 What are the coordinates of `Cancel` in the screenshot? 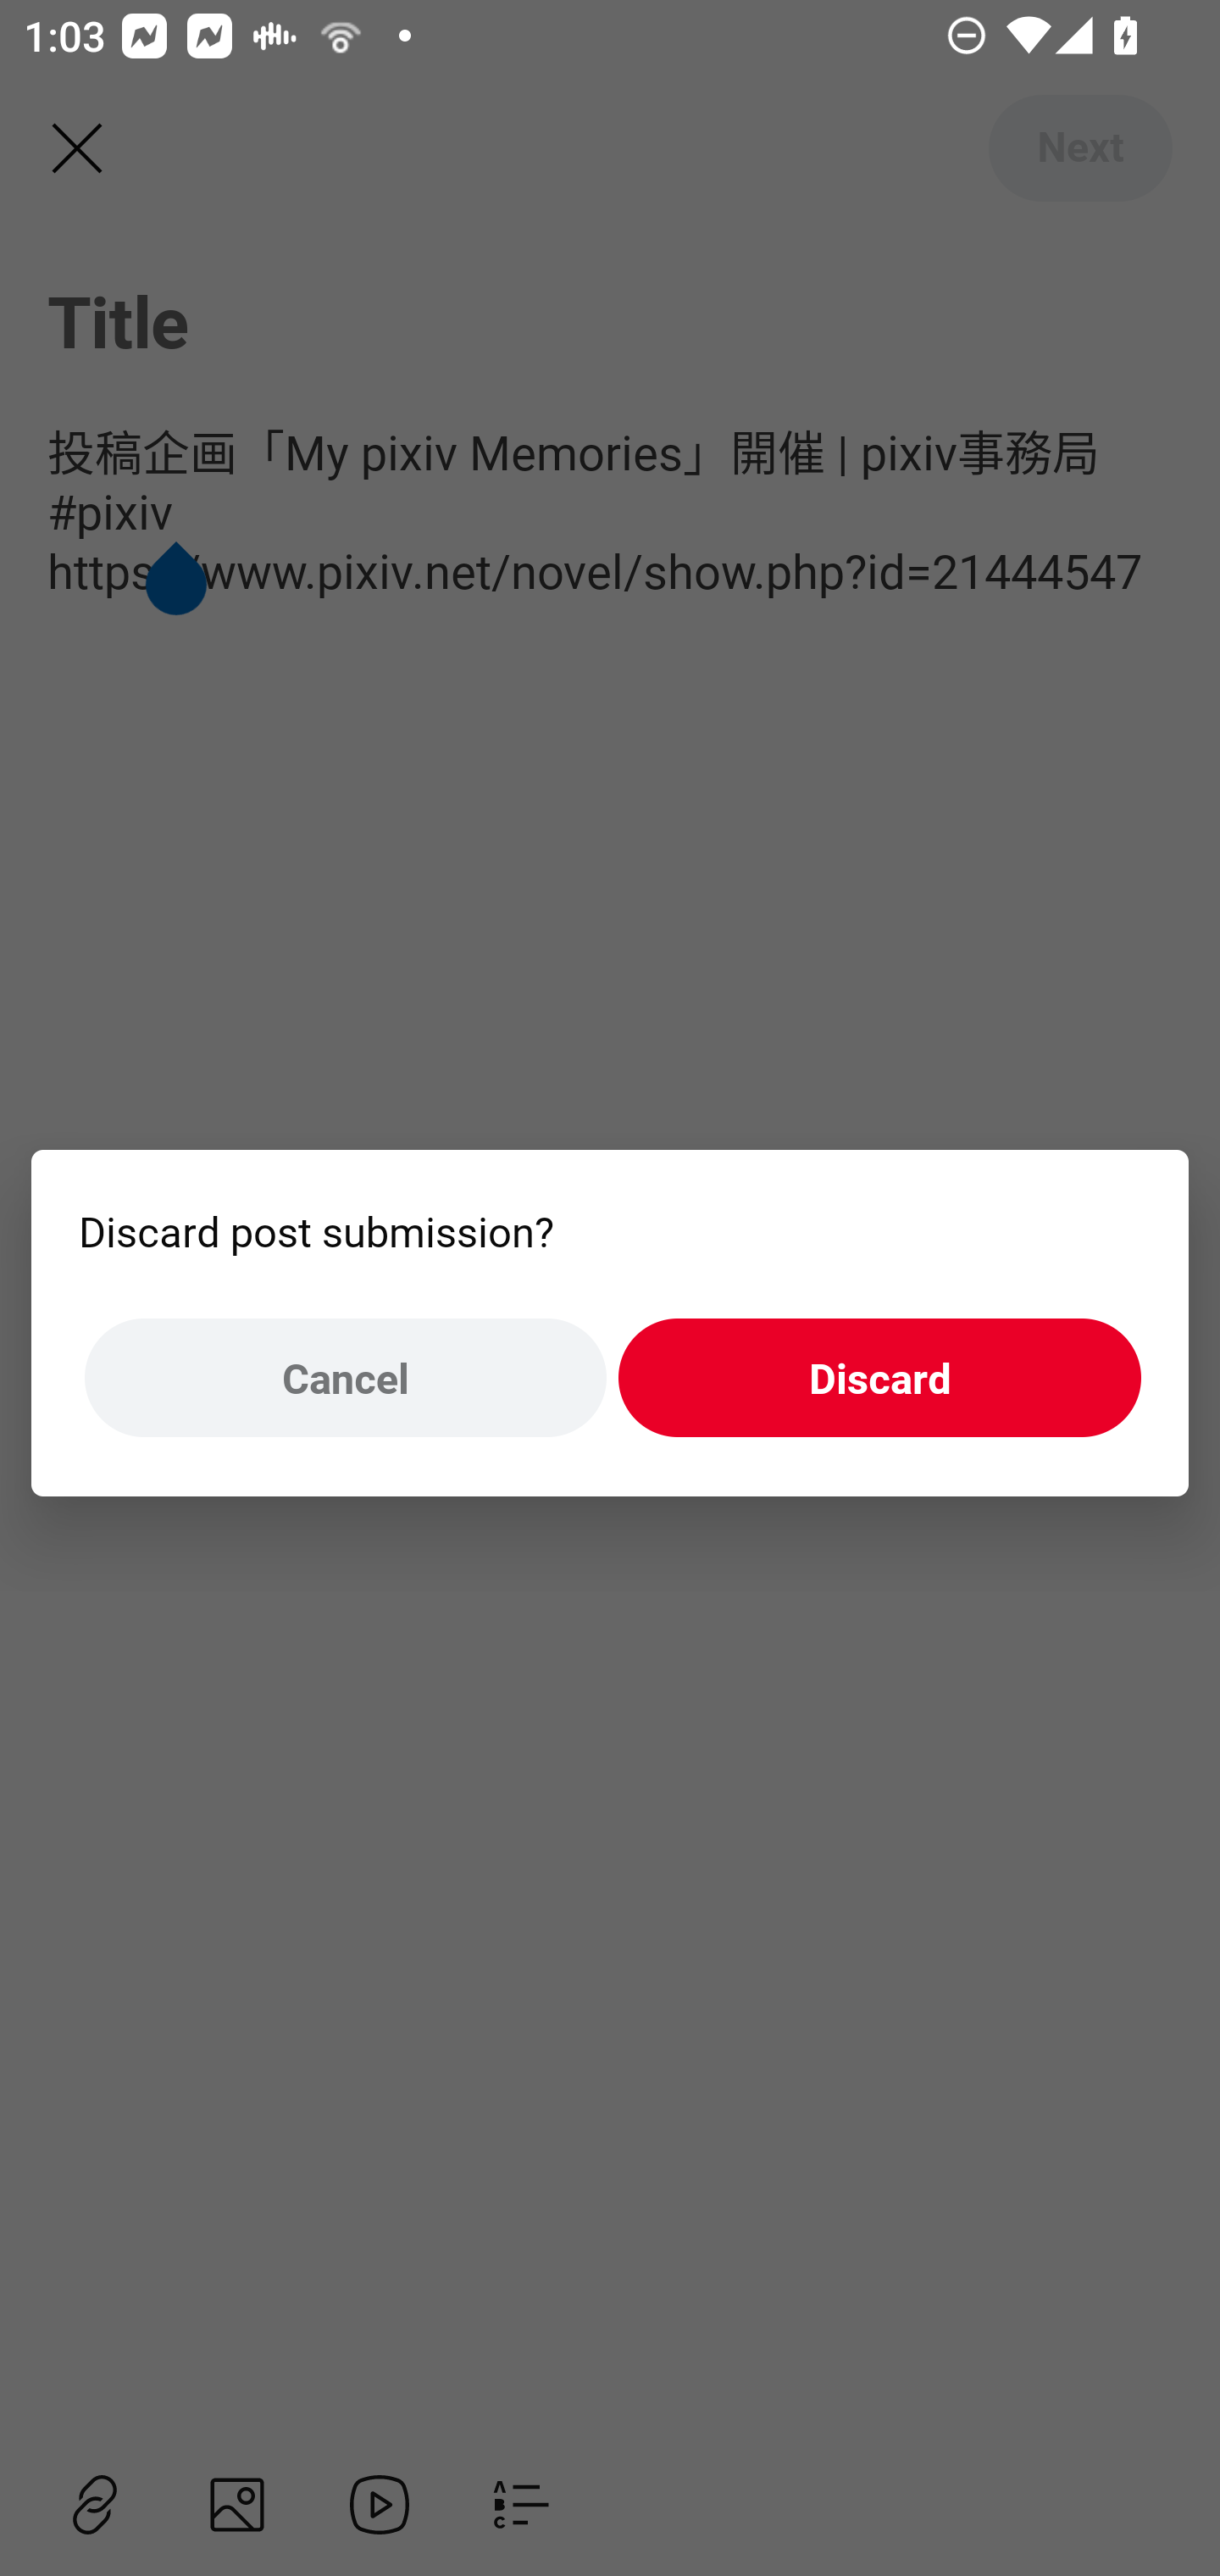 It's located at (345, 1378).